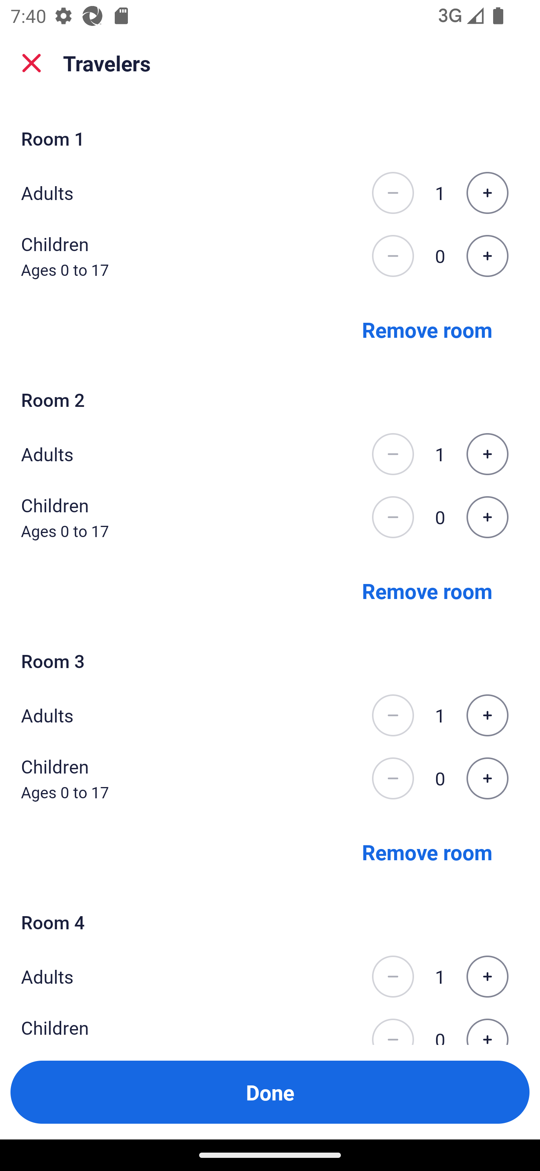  Describe the element at coordinates (487, 517) in the screenshot. I see `Increase the number of children` at that location.